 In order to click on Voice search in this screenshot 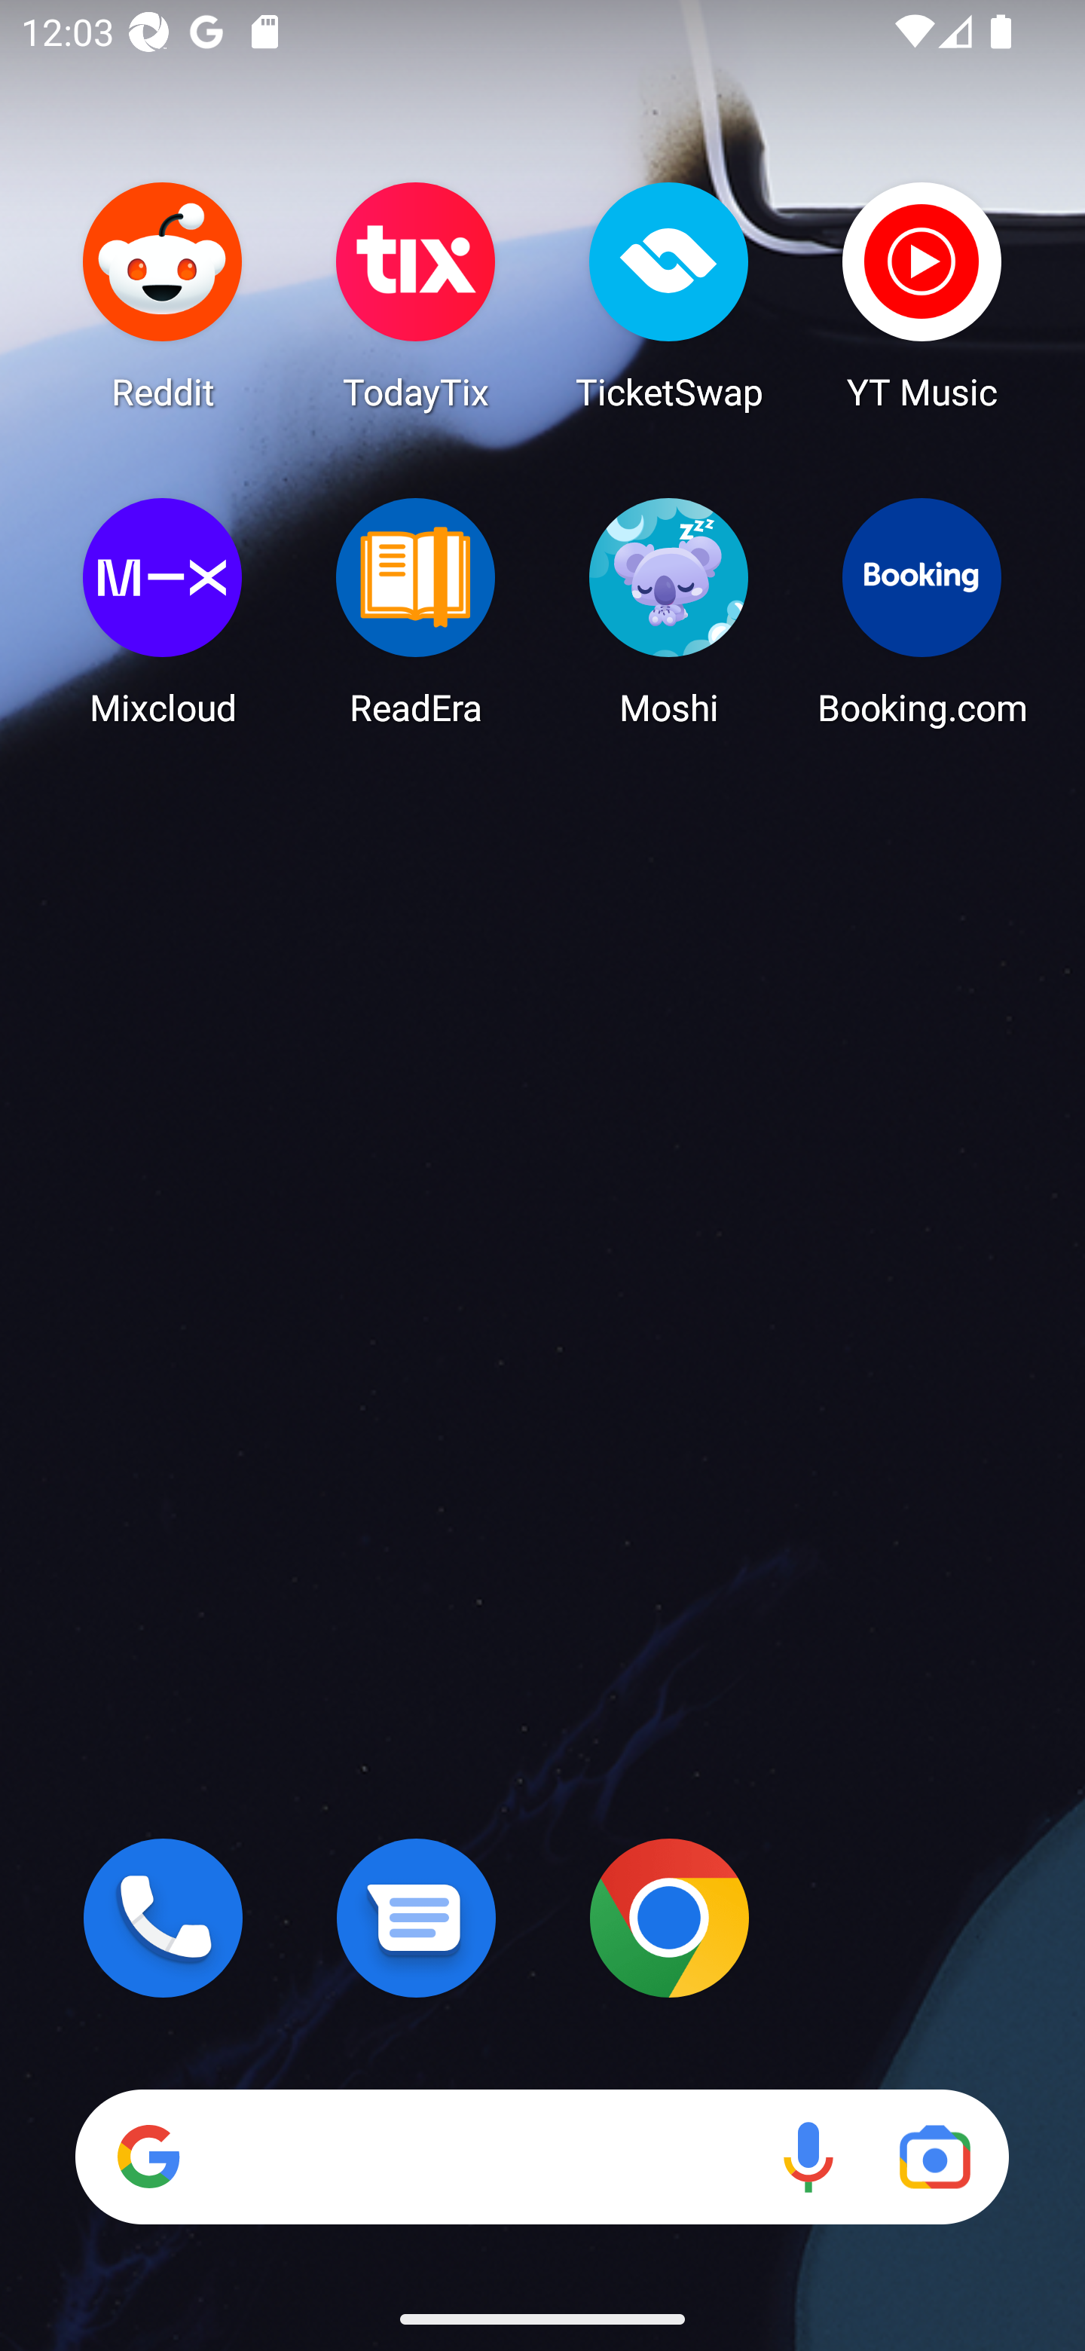, I will do `click(808, 2157)`.